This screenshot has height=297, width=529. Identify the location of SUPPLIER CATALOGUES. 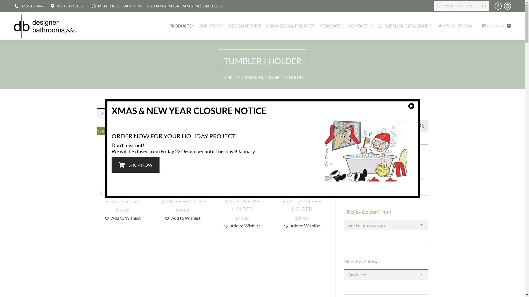
(406, 26).